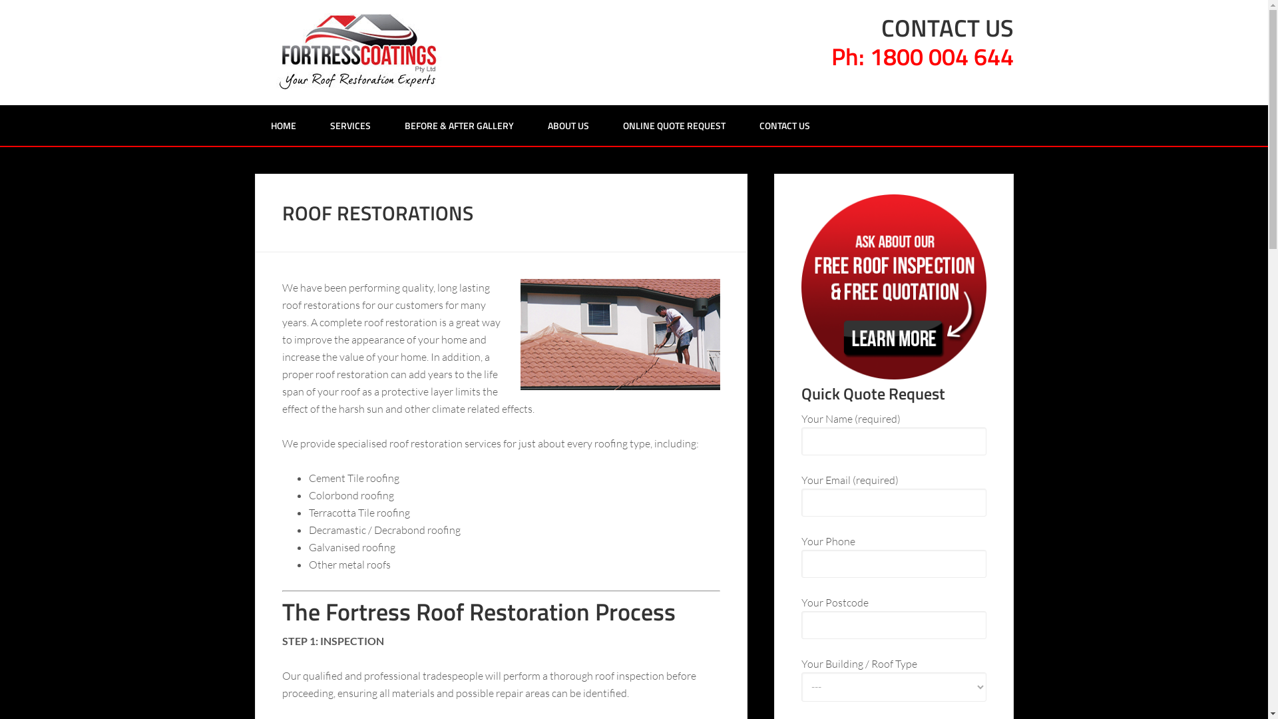 The image size is (1278, 719). What do you see at coordinates (568, 125) in the screenshot?
I see `ABOUT US` at bounding box center [568, 125].